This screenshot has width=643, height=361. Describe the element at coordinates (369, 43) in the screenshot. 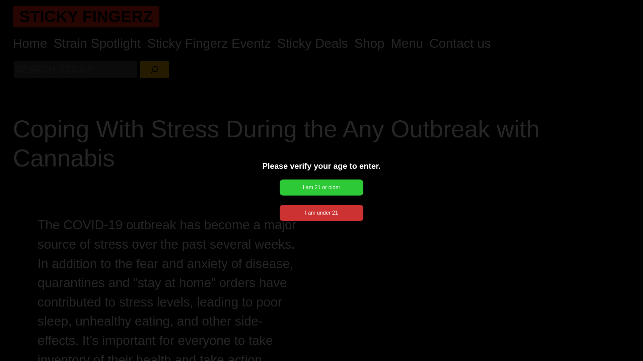

I see `Shop` at that location.